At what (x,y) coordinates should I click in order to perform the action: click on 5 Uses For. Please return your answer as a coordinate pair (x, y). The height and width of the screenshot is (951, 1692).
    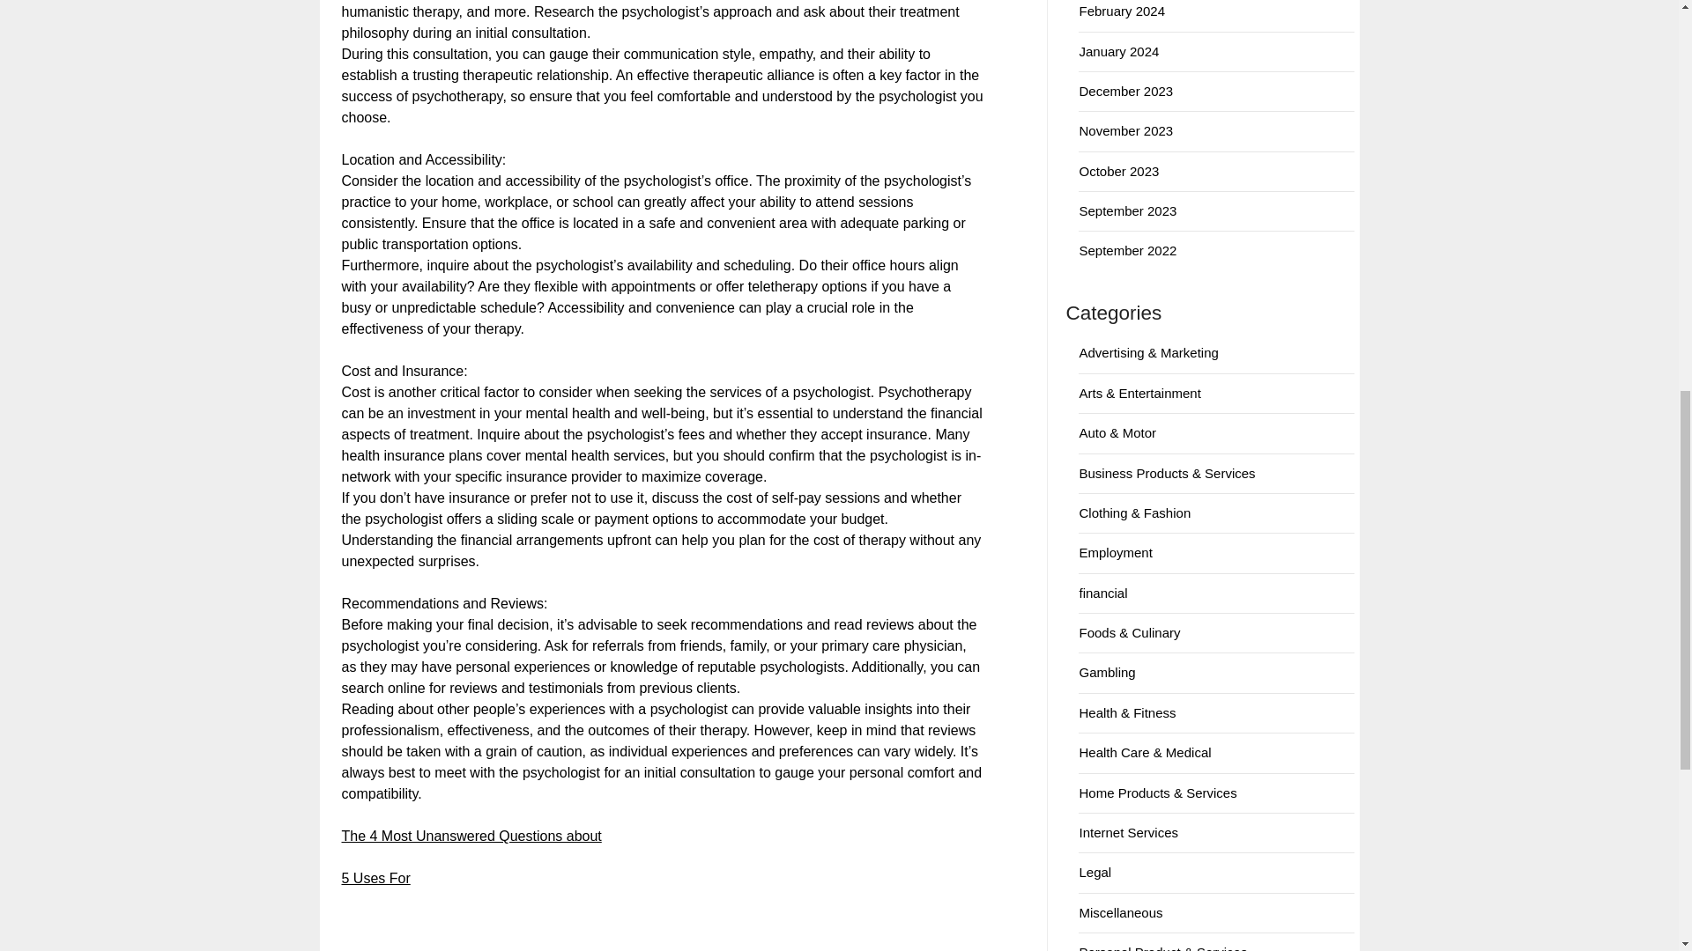
    Looking at the image, I should click on (375, 878).